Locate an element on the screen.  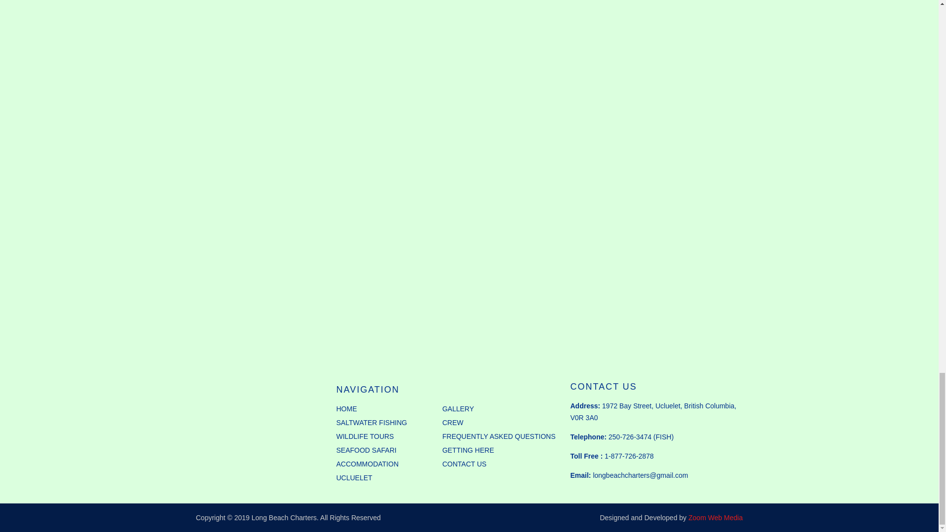
CREW is located at coordinates (453, 424).